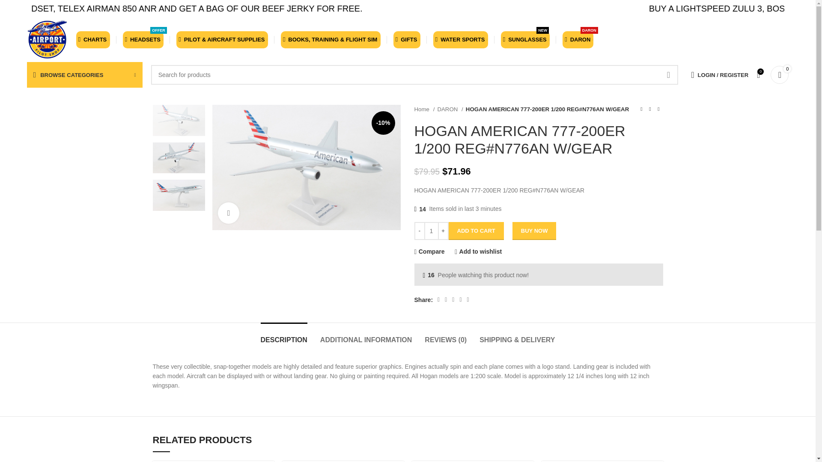  What do you see at coordinates (93, 39) in the screenshot?
I see `CHARTS` at bounding box center [93, 39].